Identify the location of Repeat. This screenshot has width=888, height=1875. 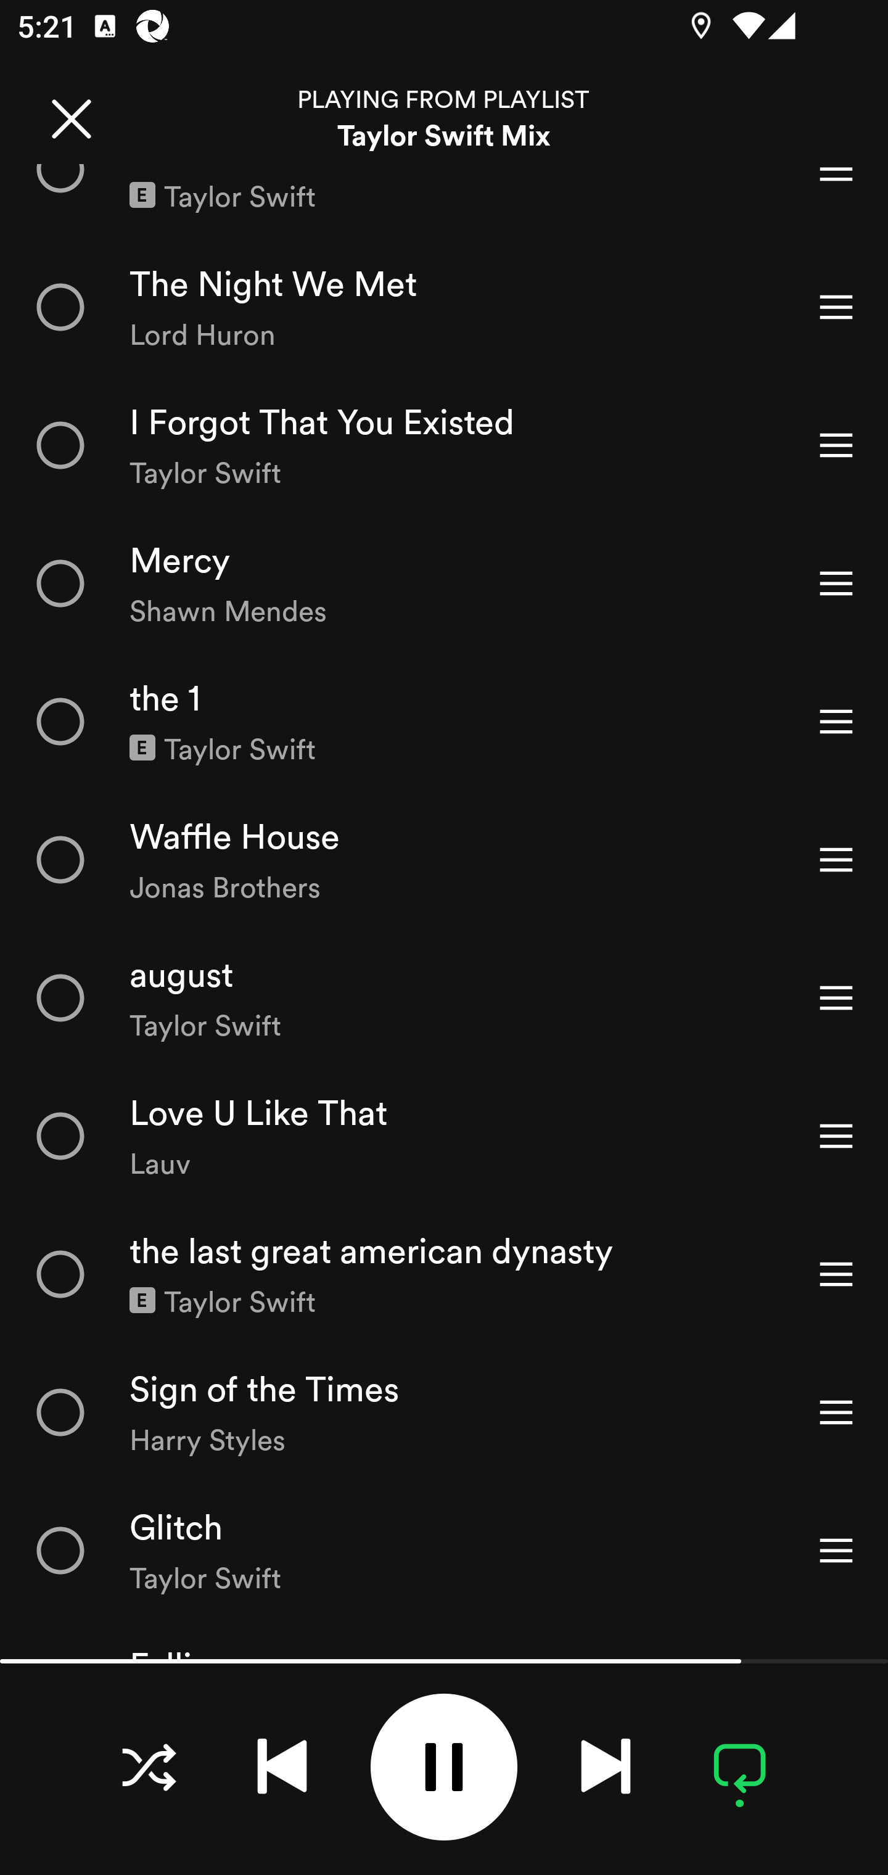
(739, 1766).